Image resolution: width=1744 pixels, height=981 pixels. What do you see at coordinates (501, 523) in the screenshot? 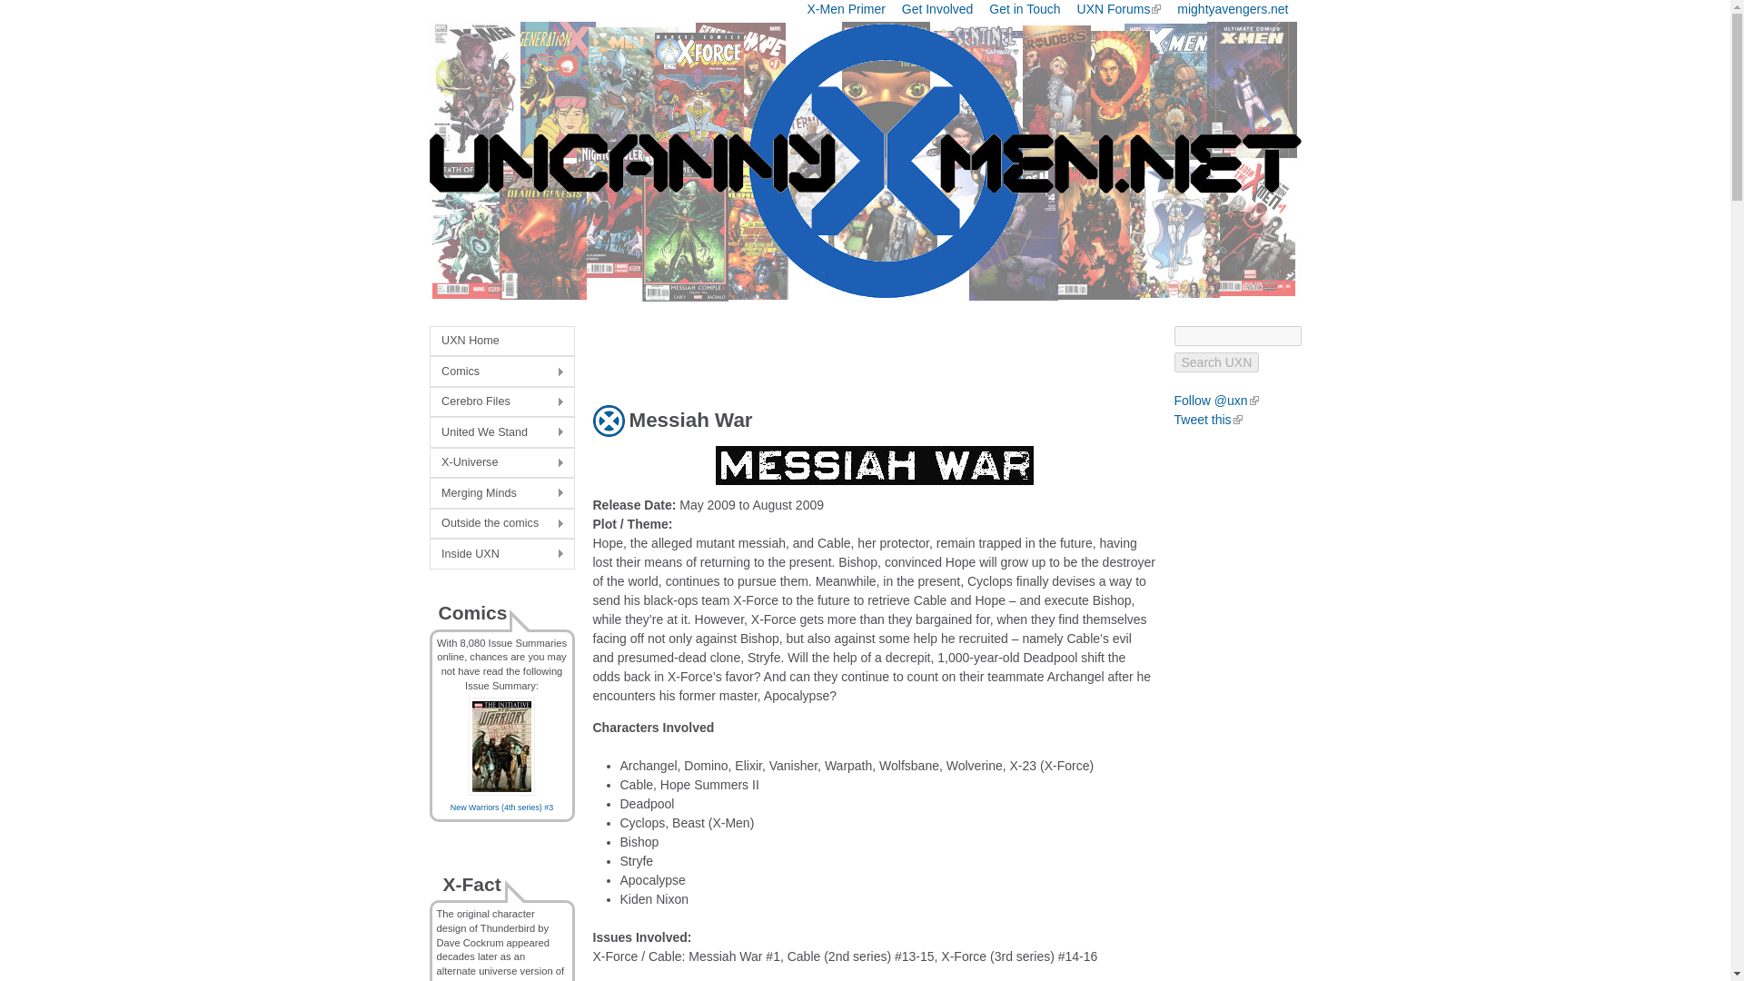
I see `Sections devoted to X-Men characters outside the comic books` at bounding box center [501, 523].